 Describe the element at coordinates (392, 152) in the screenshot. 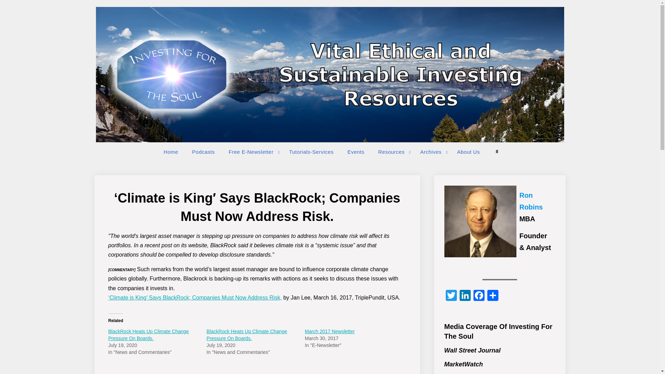

I see `Resources` at that location.